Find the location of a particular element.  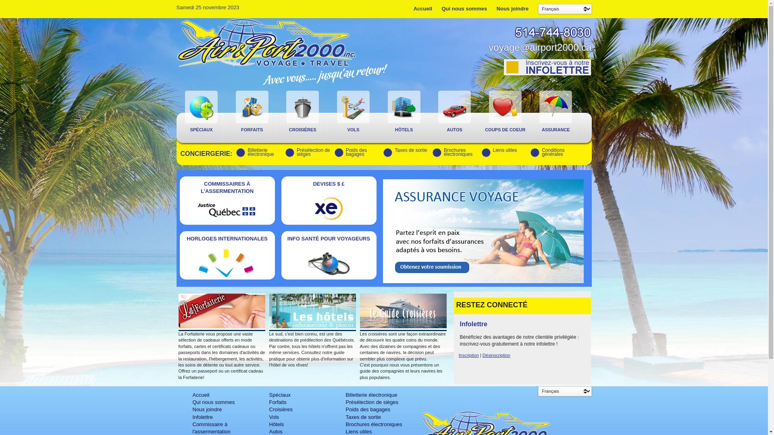

Accueil is located at coordinates (201, 395).